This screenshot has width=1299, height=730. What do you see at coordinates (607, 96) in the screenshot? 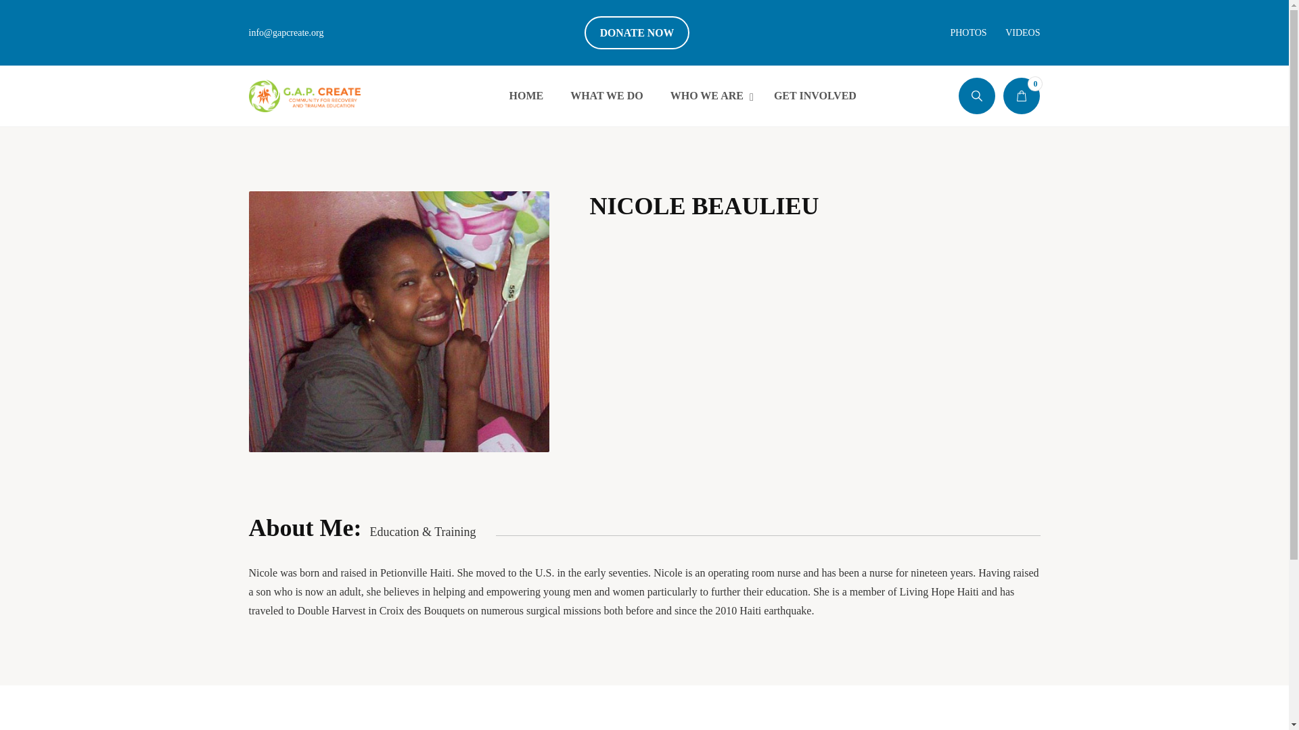
I see `GET INVOLVED` at bounding box center [607, 96].